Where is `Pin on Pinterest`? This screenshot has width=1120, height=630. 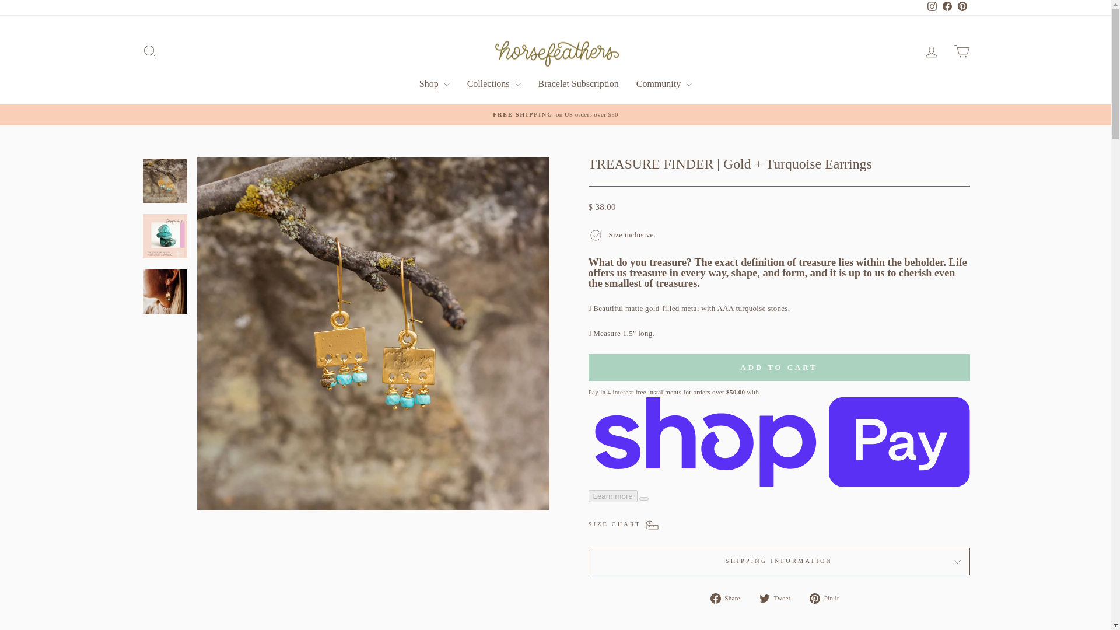 Pin on Pinterest is located at coordinates (828, 598).